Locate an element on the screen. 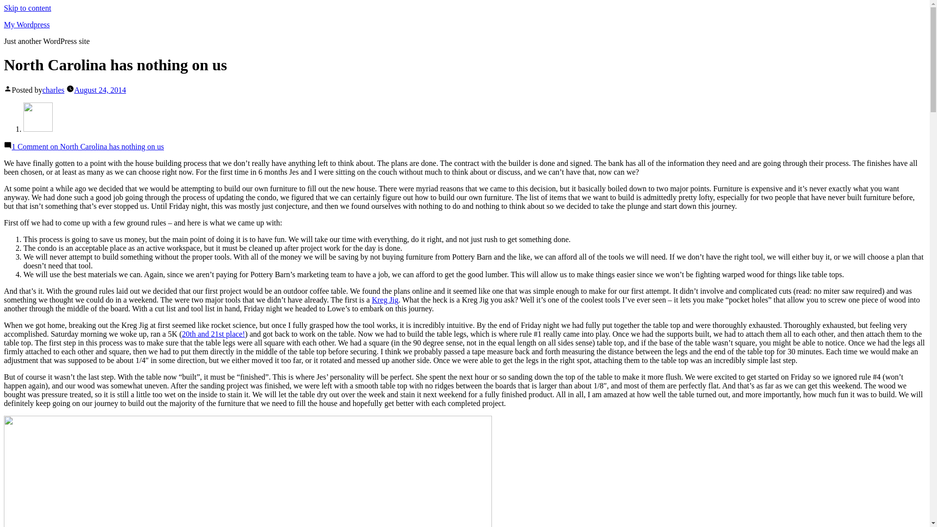 This screenshot has height=527, width=937. 20th and 21st place! is located at coordinates (213, 334).